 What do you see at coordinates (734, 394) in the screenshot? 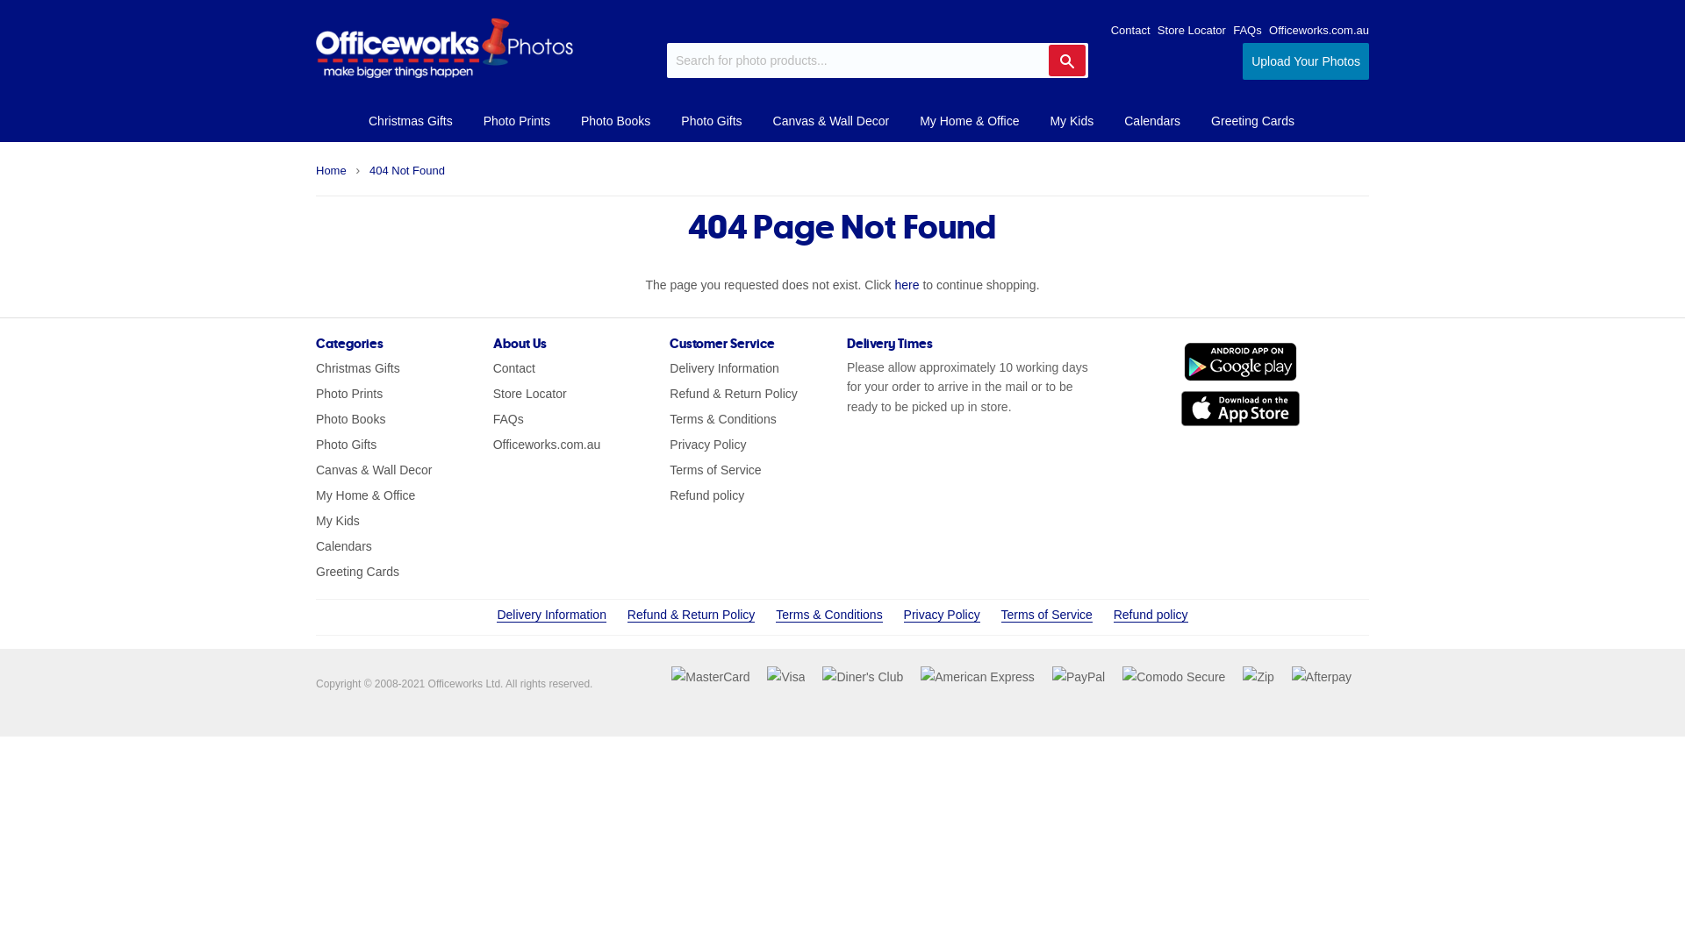
I see `Refund & Return Policy` at bounding box center [734, 394].